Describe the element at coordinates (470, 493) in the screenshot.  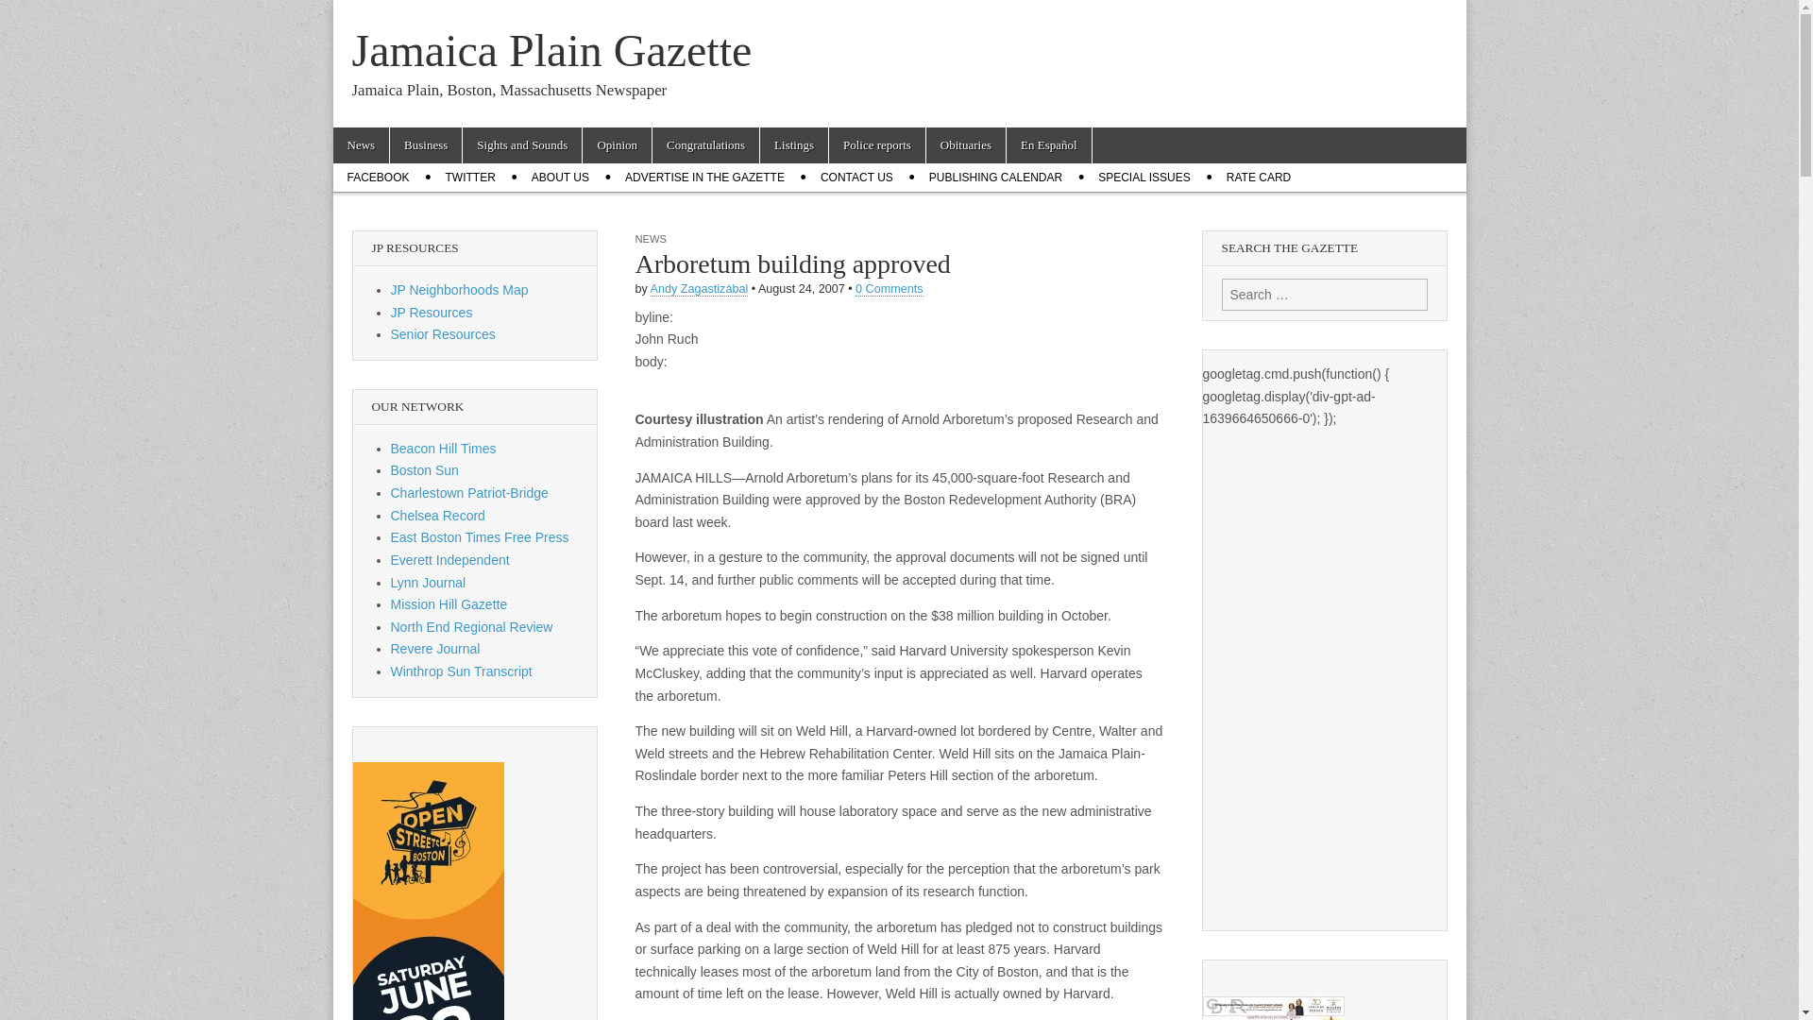
I see `Charlestown Patriot-Bridge` at that location.